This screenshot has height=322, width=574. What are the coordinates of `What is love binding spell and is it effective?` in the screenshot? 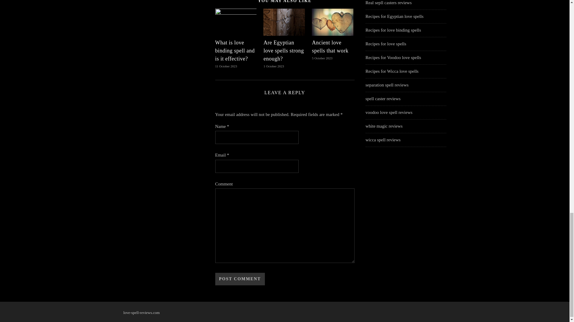 It's located at (235, 51).